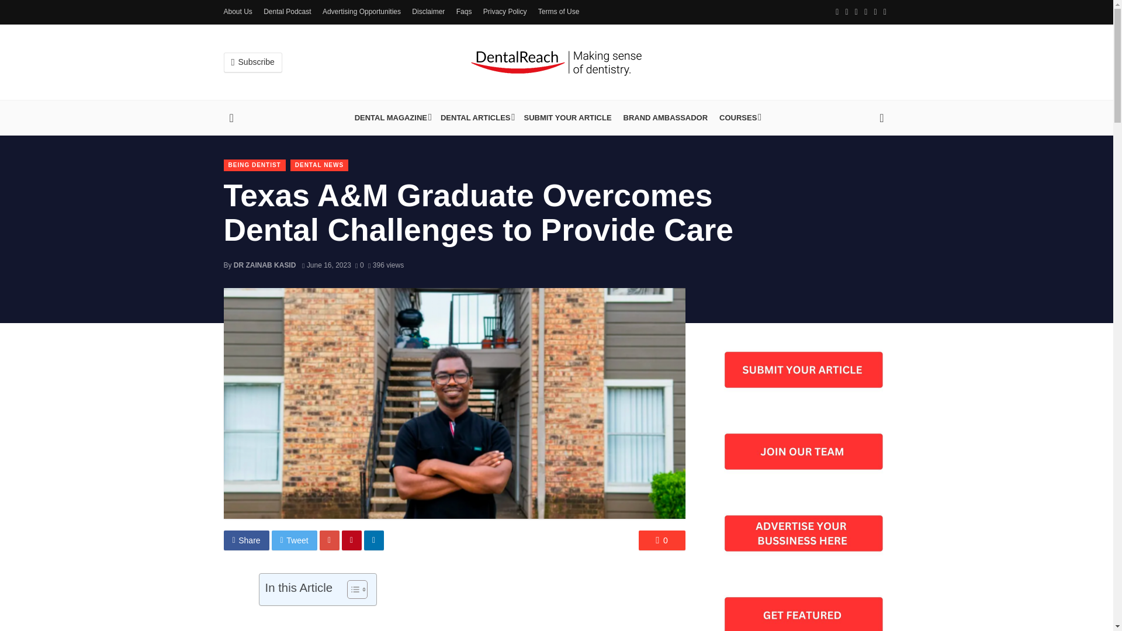 The image size is (1122, 631). What do you see at coordinates (264, 265) in the screenshot?
I see `Posts by Dr Zainab Kasid` at bounding box center [264, 265].